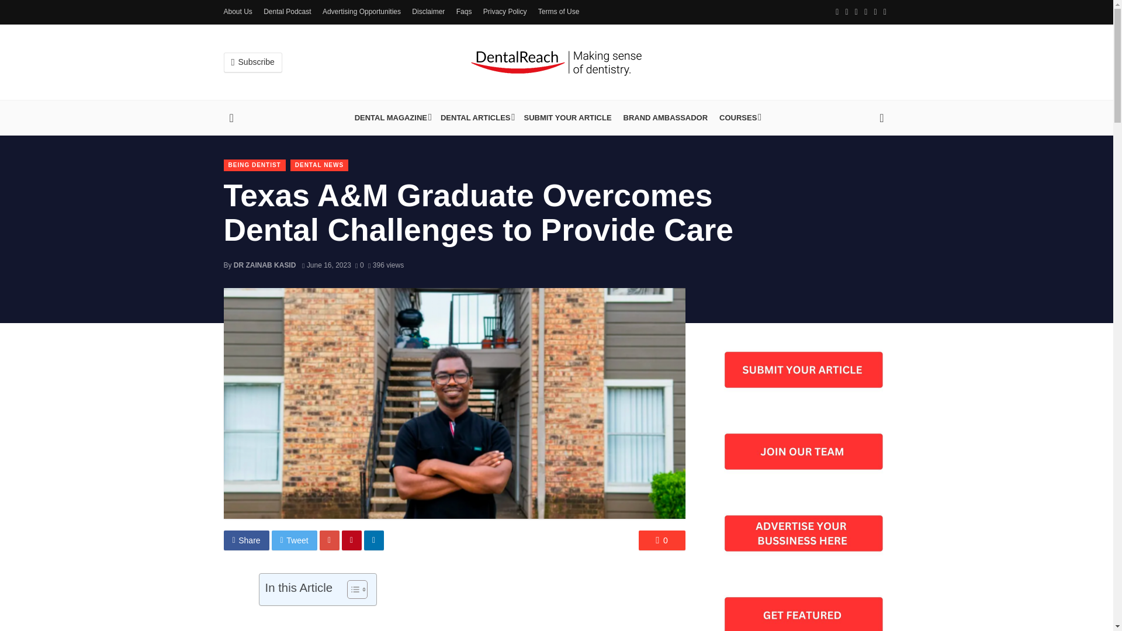 The image size is (1122, 631). What do you see at coordinates (264, 265) in the screenshot?
I see `Posts by Dr Zainab Kasid` at bounding box center [264, 265].